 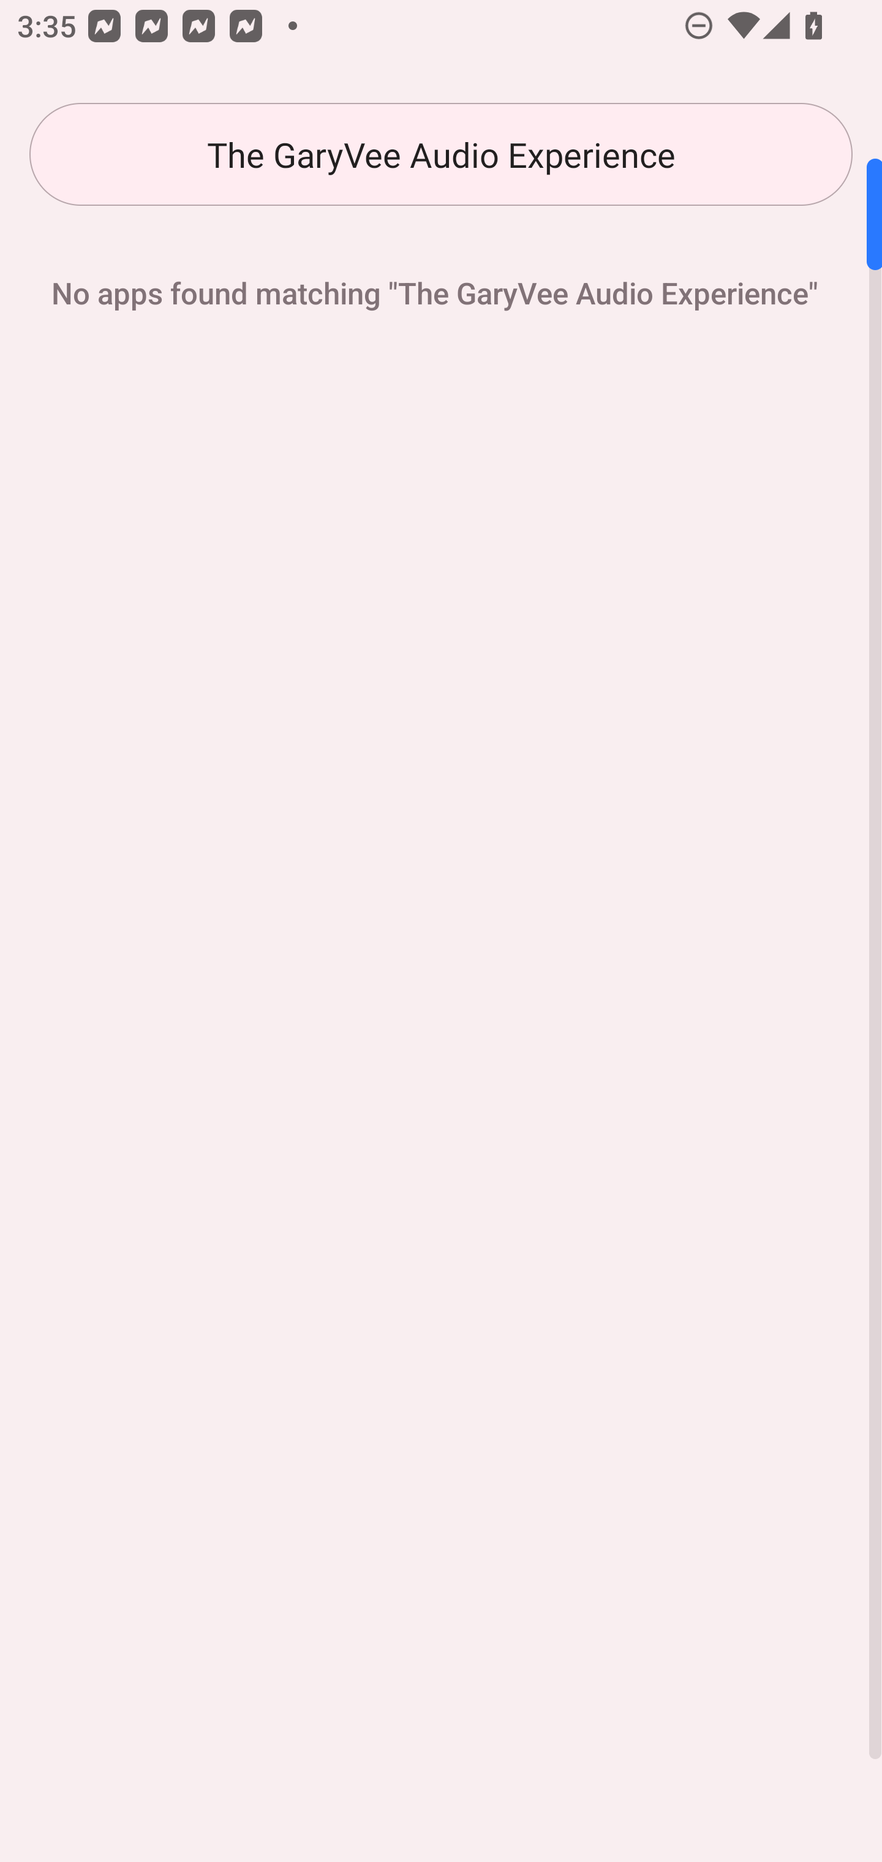 I want to click on The GaryVee Audio Experience, so click(x=441, y=154).